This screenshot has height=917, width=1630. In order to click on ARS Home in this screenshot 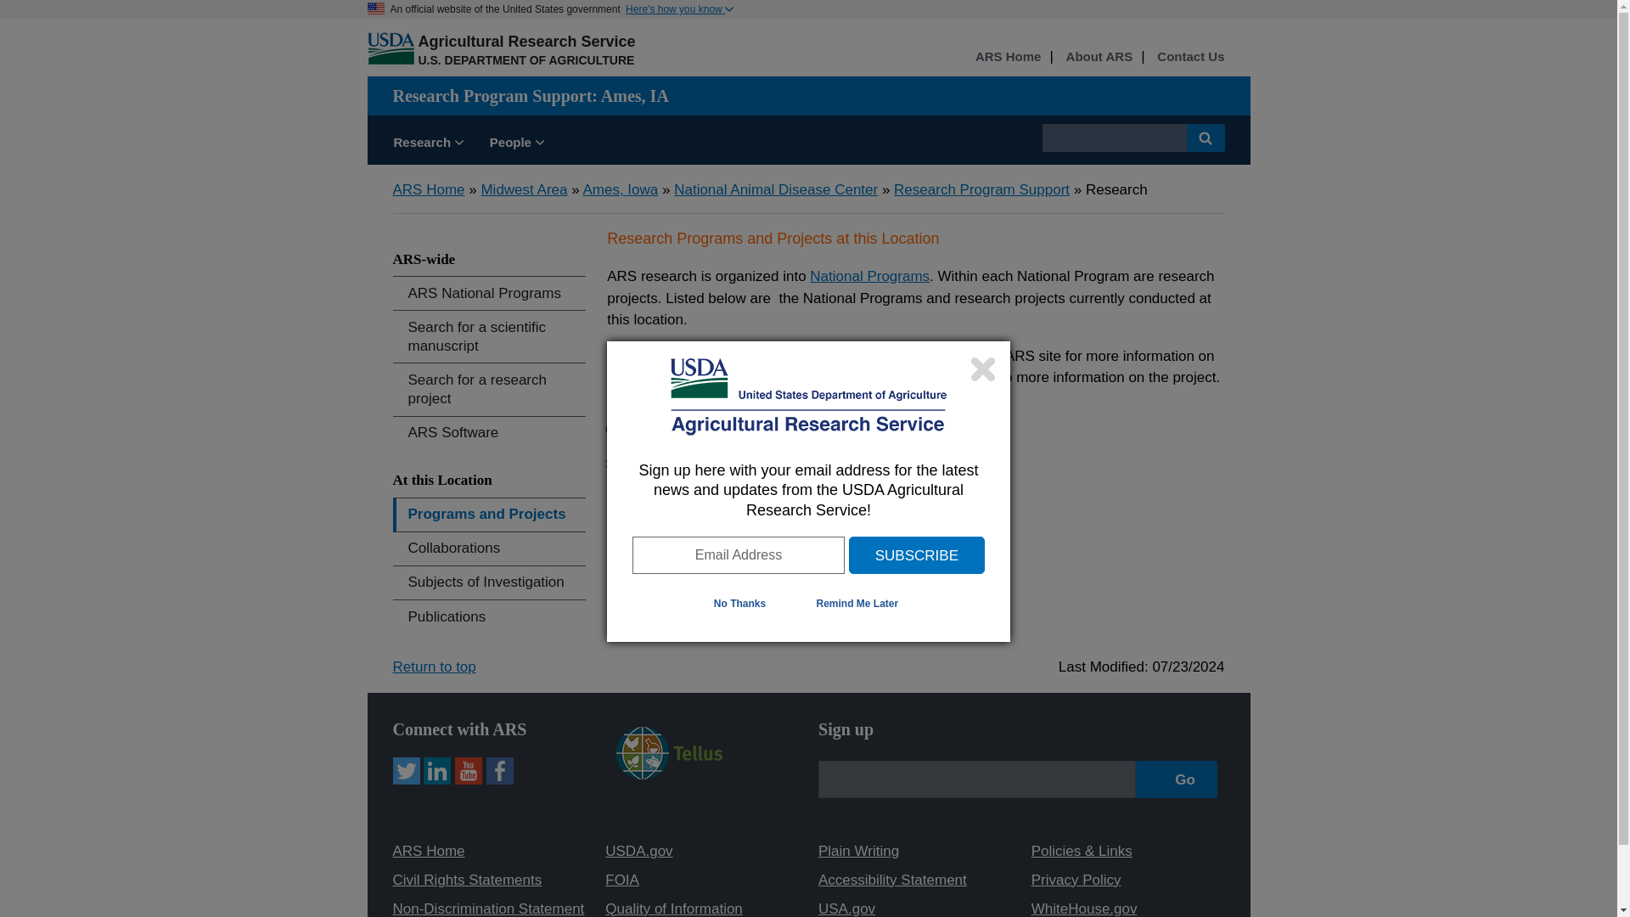, I will do `click(1008, 57)`.